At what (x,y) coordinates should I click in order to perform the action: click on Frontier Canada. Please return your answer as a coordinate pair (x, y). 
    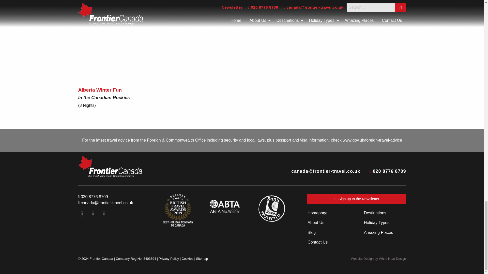
    Looking at the image, I should click on (110, 166).